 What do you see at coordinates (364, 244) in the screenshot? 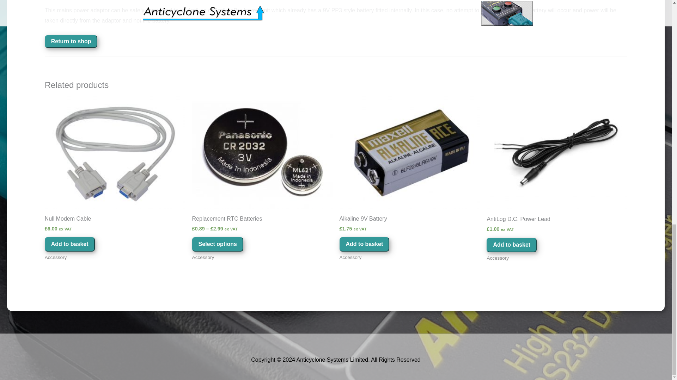
I see `Add to basket` at bounding box center [364, 244].